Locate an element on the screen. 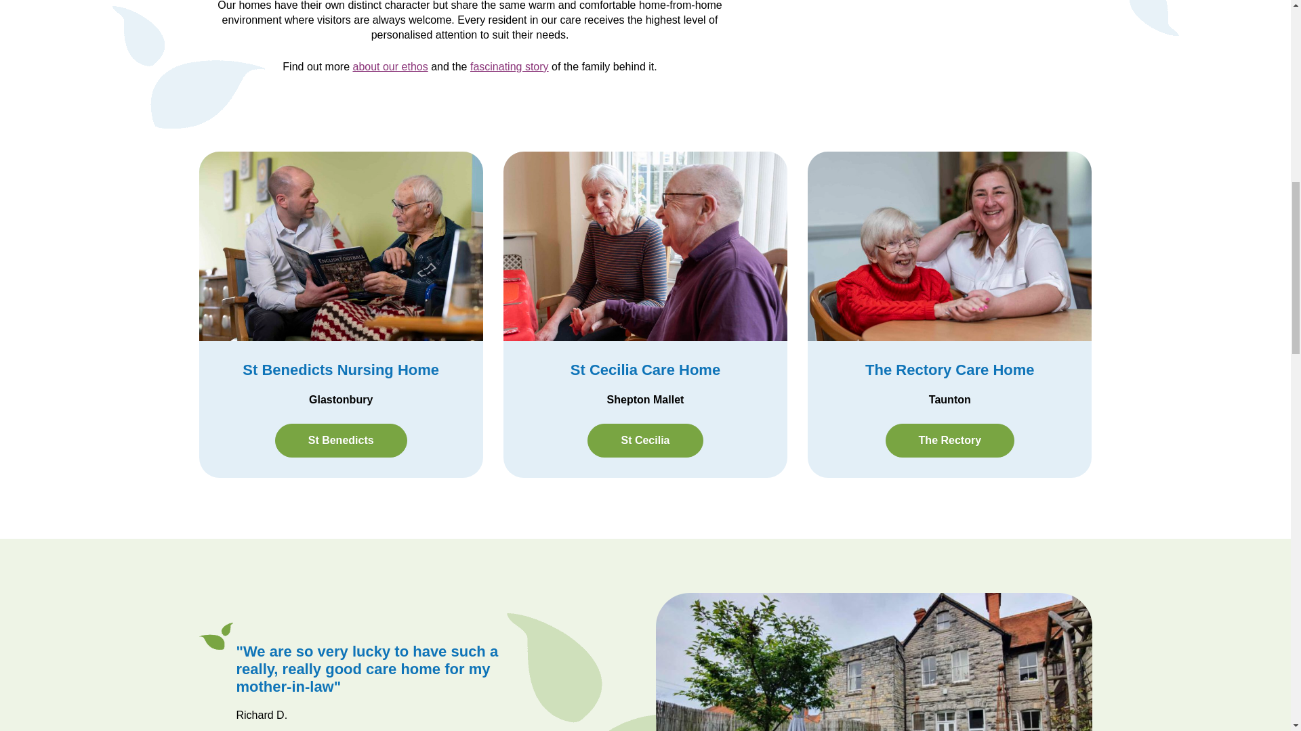  The Rectory is located at coordinates (950, 441).